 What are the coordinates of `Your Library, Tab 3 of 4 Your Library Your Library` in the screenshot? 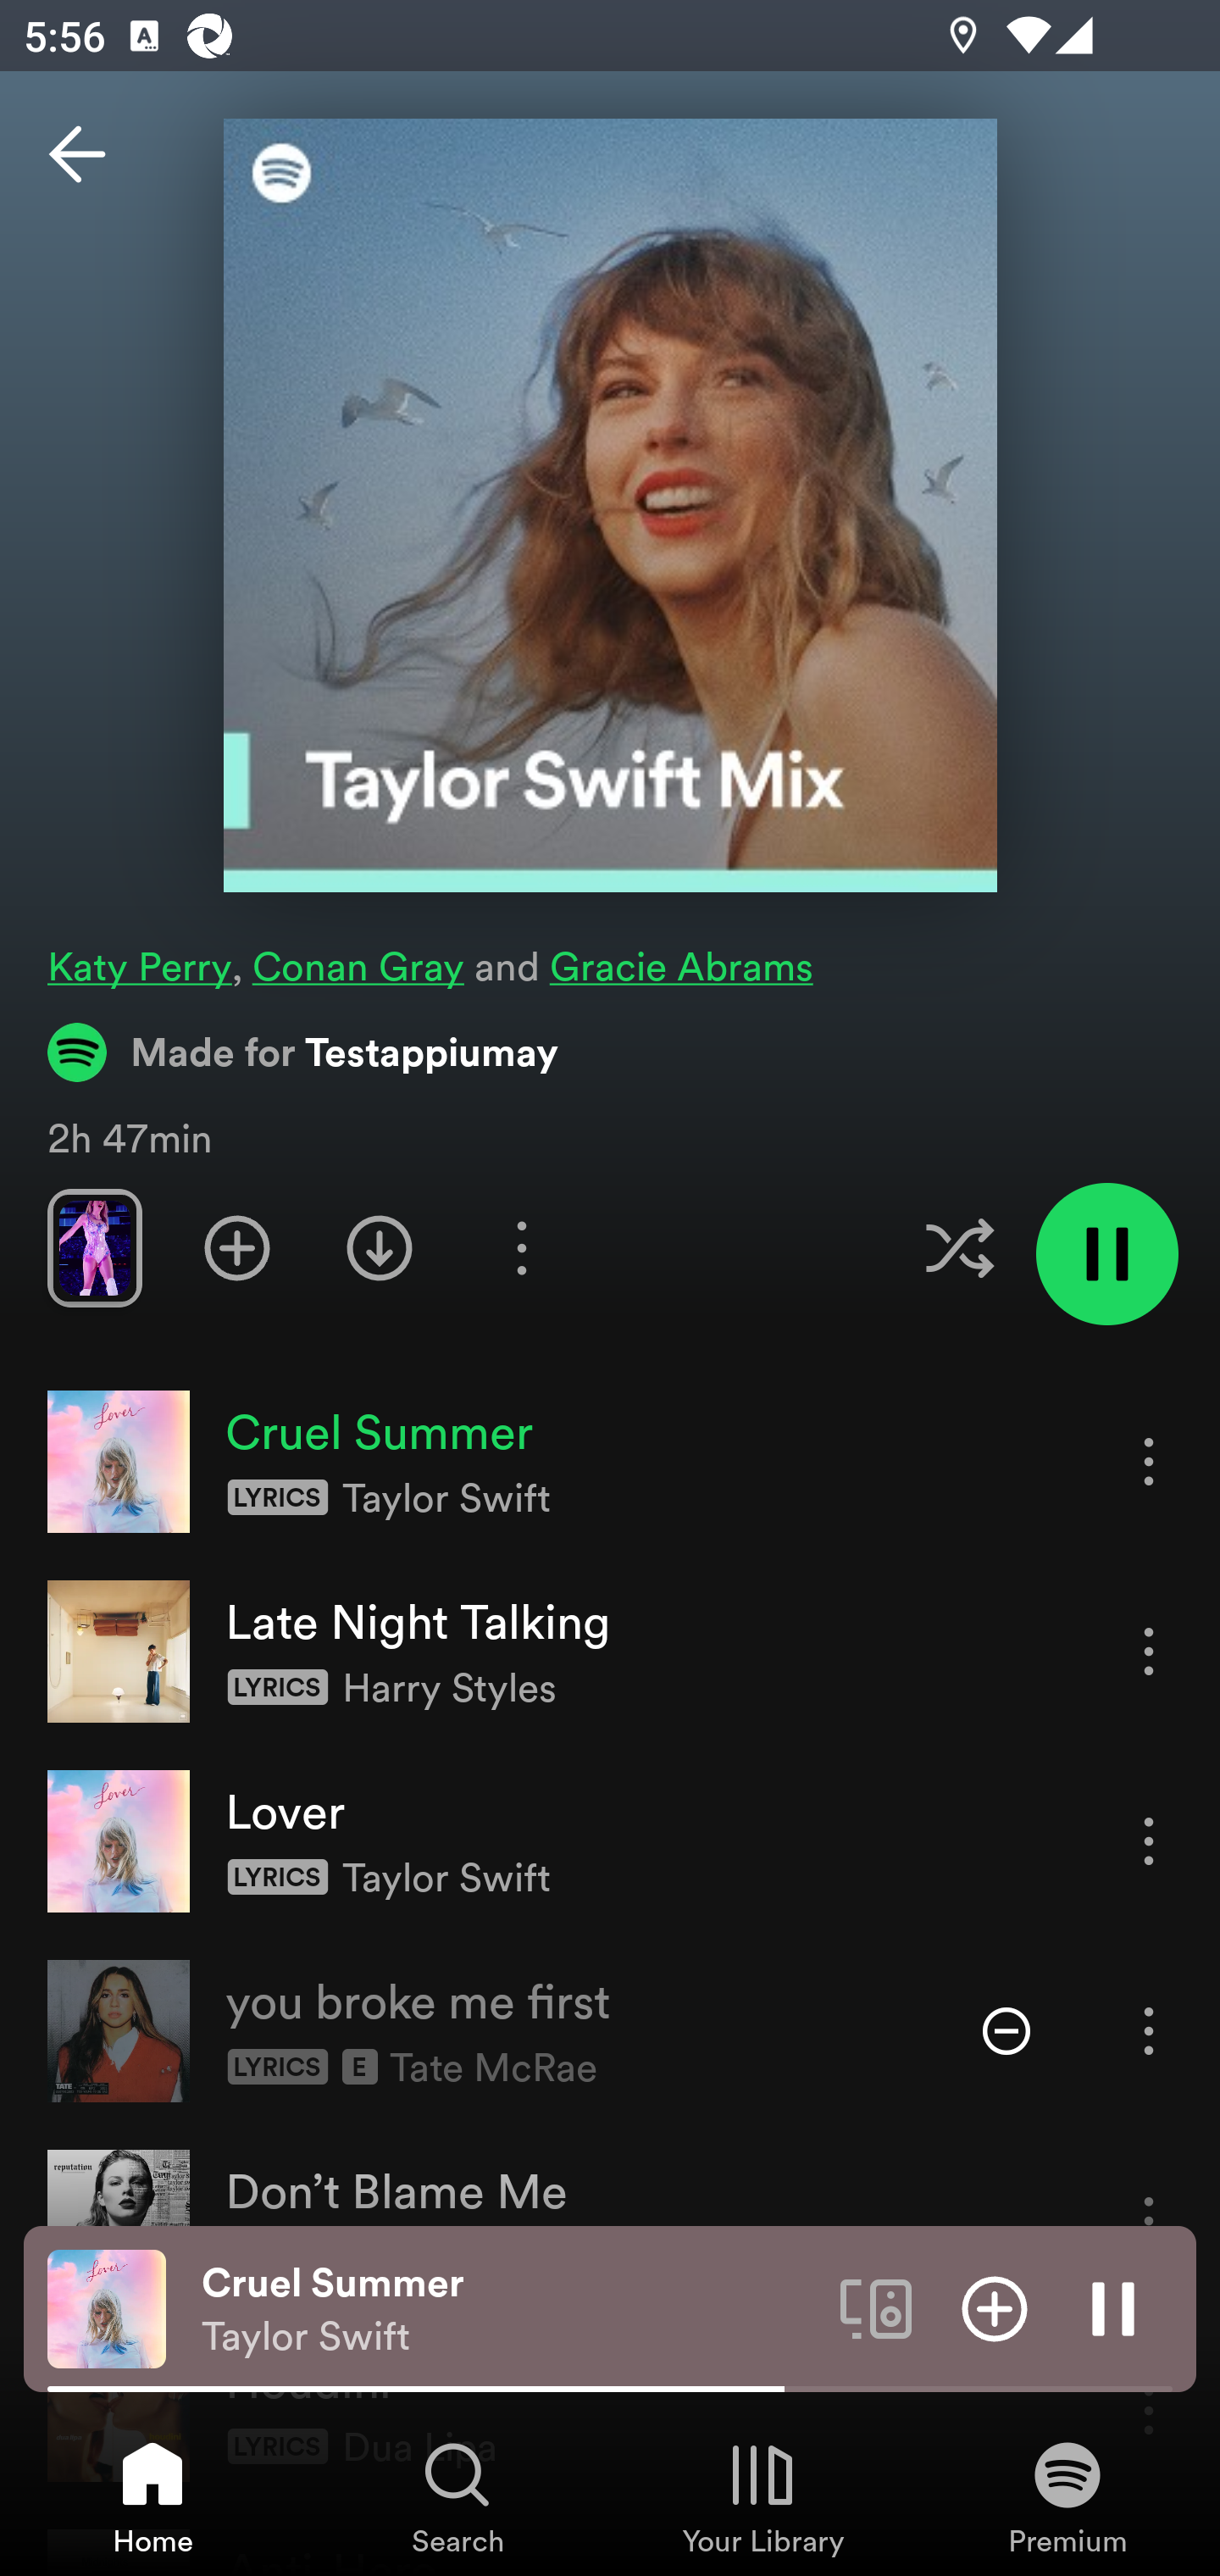 It's located at (762, 2496).